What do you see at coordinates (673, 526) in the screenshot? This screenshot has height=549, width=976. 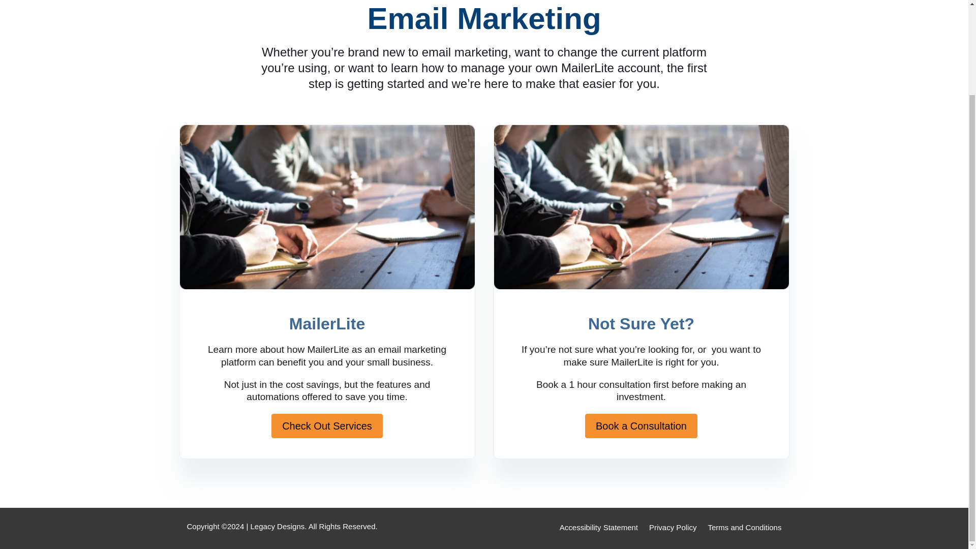 I see `Privacy Policy` at bounding box center [673, 526].